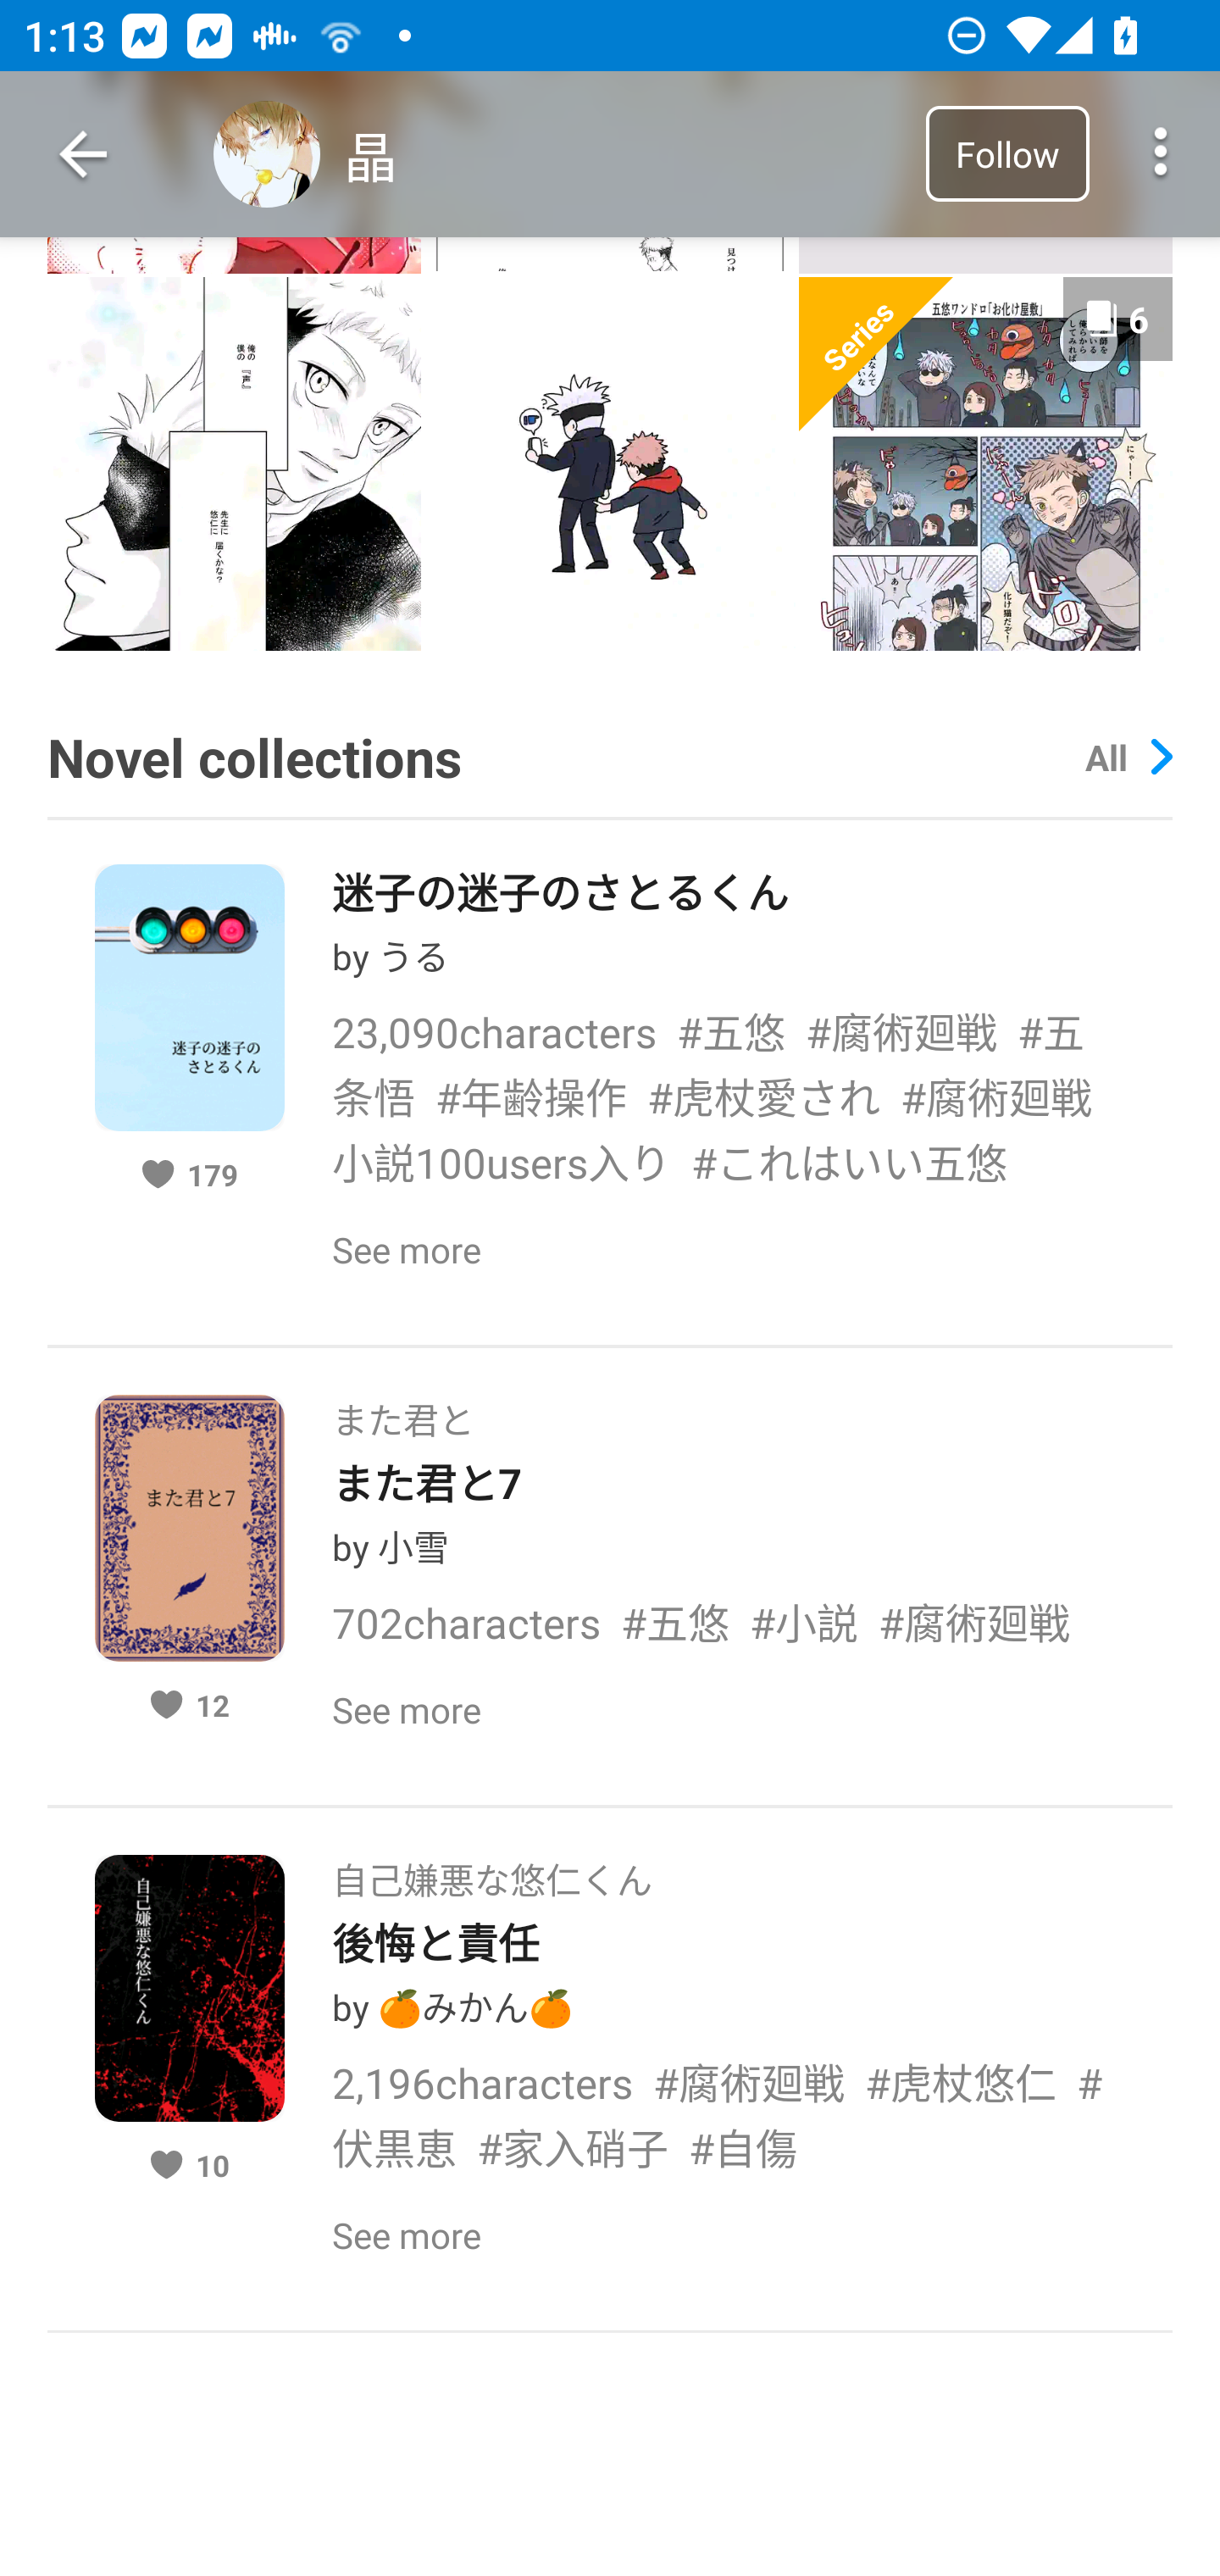 This screenshot has height=2576, width=1220. What do you see at coordinates (1128, 758) in the screenshot?
I see `All` at bounding box center [1128, 758].